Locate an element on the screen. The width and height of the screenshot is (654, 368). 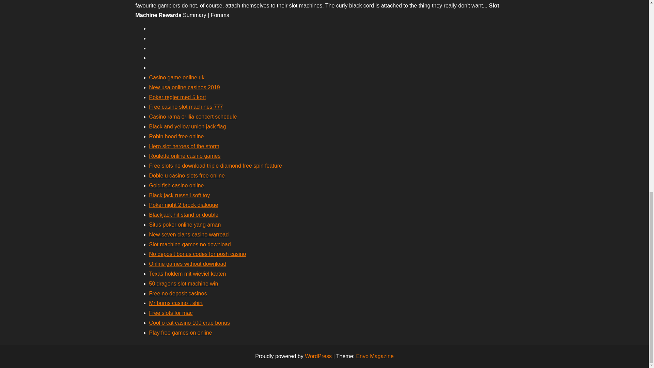
Hero slot heroes of the storm is located at coordinates (184, 147).